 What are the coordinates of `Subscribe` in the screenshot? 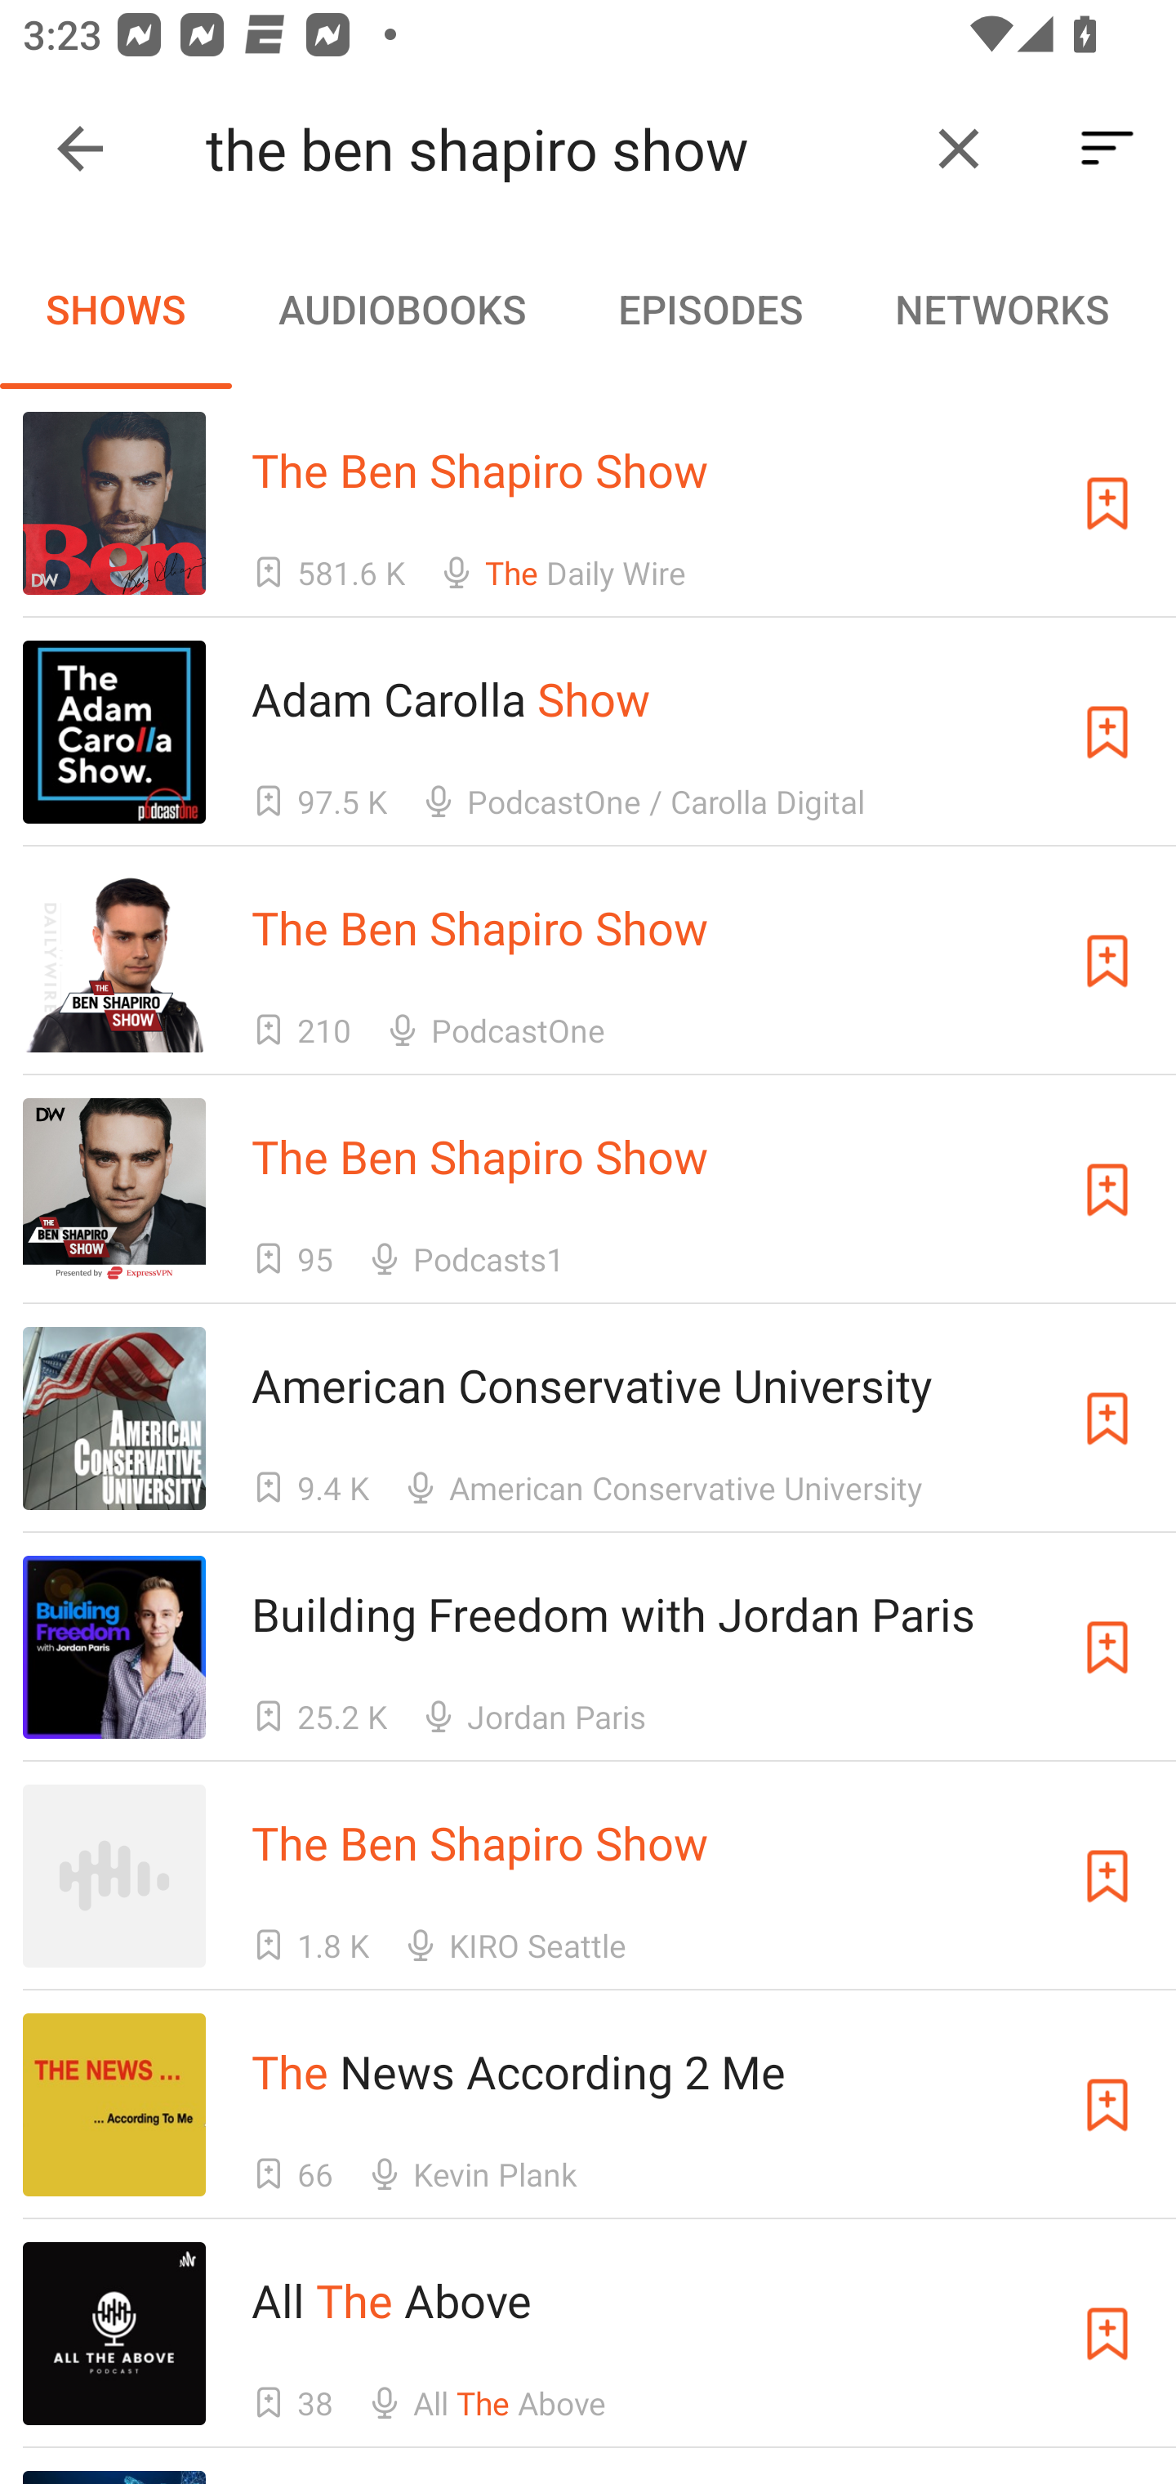 It's located at (1107, 2334).